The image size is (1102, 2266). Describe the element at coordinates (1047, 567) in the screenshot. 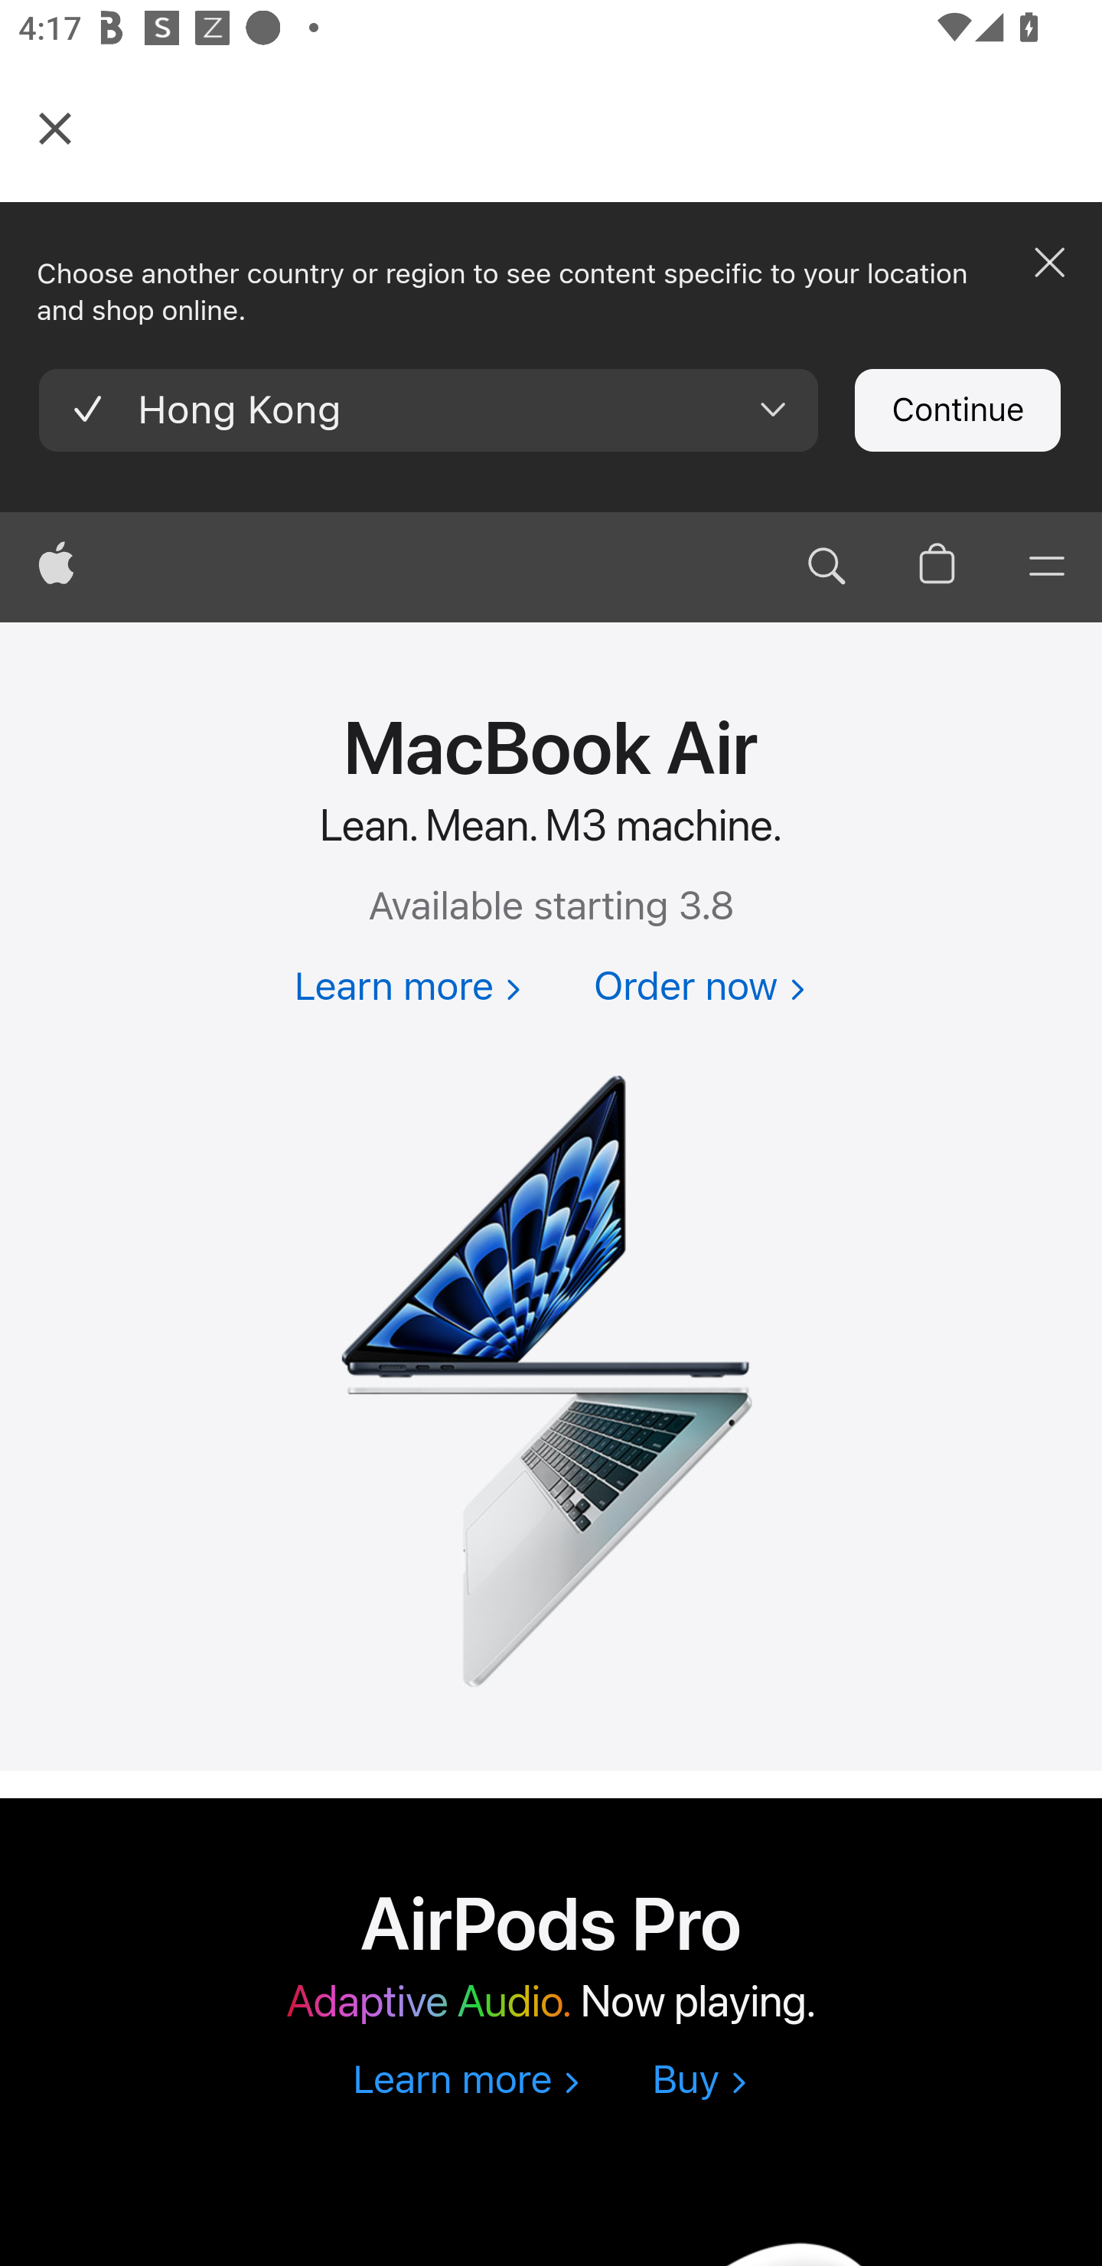

I see `Menu` at that location.